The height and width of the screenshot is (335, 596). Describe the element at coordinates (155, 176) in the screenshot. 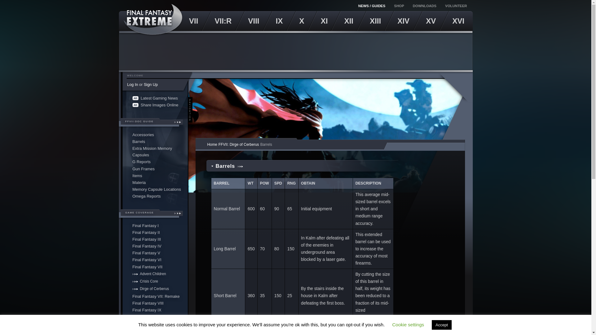

I see `Items` at that location.